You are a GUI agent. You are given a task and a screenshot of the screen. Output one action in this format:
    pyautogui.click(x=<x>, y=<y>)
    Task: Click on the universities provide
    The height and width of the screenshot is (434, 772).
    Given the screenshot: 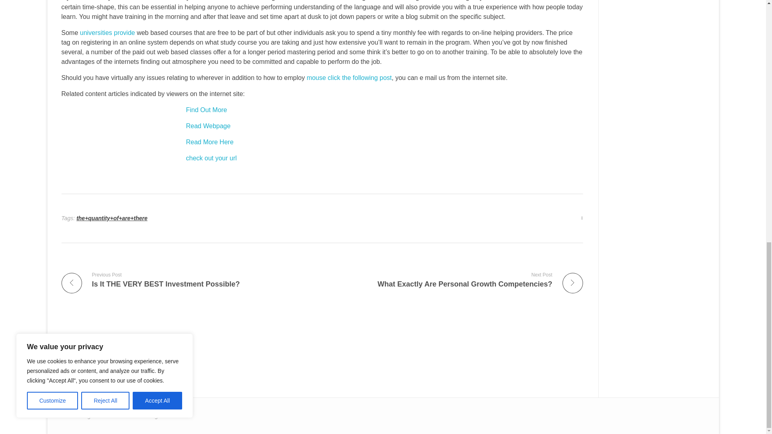 What is the action you would take?
    pyautogui.click(x=108, y=33)
    